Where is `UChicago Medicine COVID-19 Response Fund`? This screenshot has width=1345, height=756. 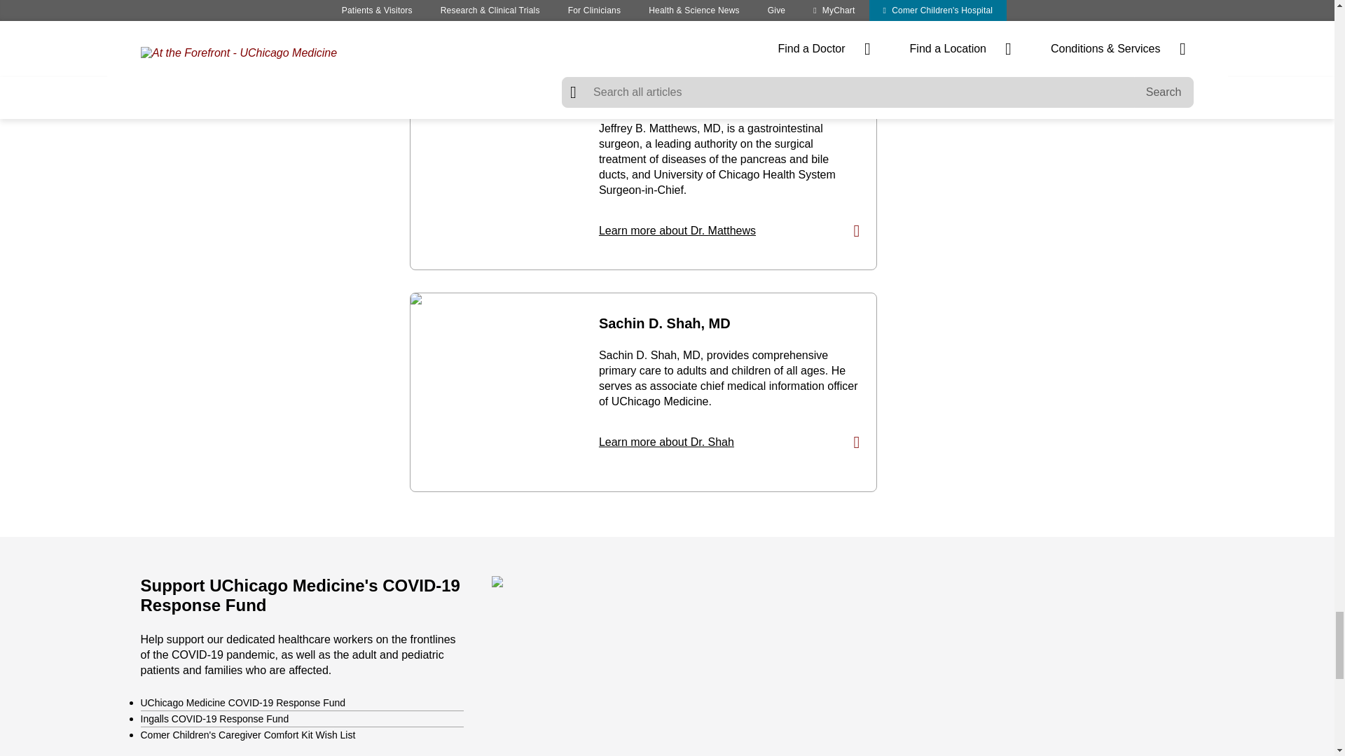
UChicago Medicine COVID-19 Response Fund is located at coordinates (242, 702).